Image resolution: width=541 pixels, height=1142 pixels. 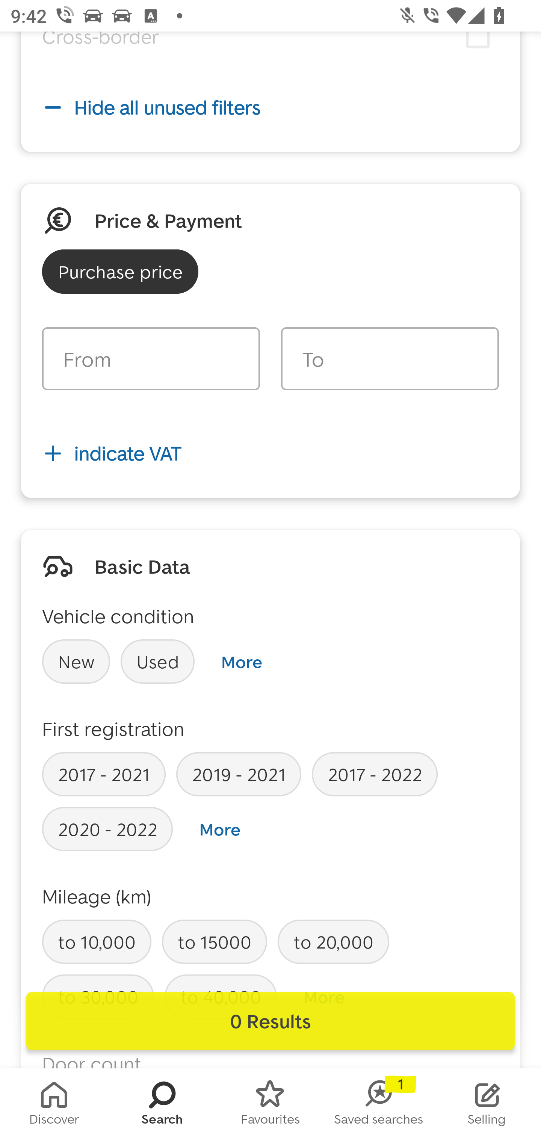 I want to click on Mileage (km), so click(x=97, y=896).